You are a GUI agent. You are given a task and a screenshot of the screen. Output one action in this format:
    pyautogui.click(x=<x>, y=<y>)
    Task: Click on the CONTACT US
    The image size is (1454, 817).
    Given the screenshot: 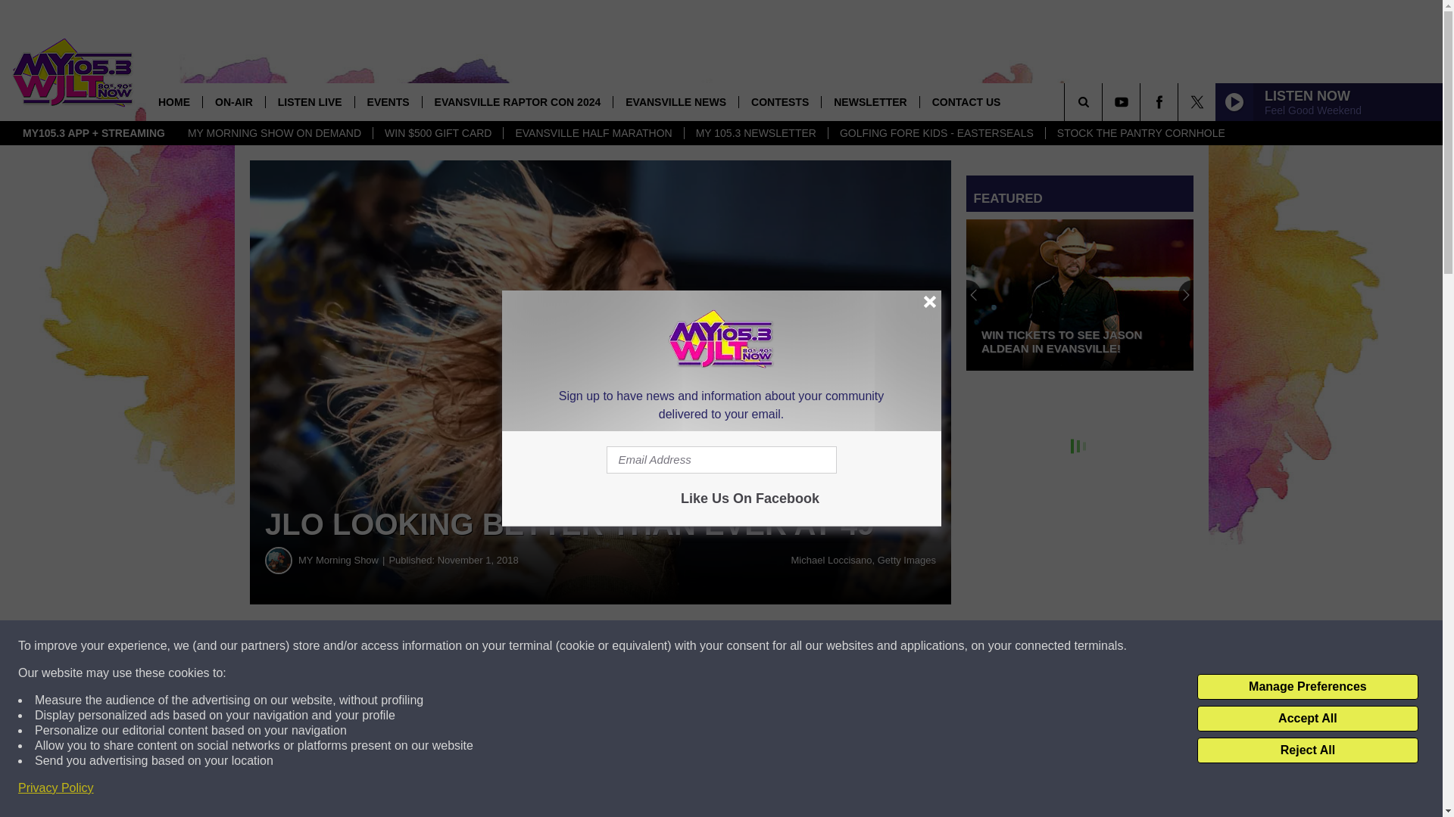 What is the action you would take?
    pyautogui.click(x=966, y=101)
    